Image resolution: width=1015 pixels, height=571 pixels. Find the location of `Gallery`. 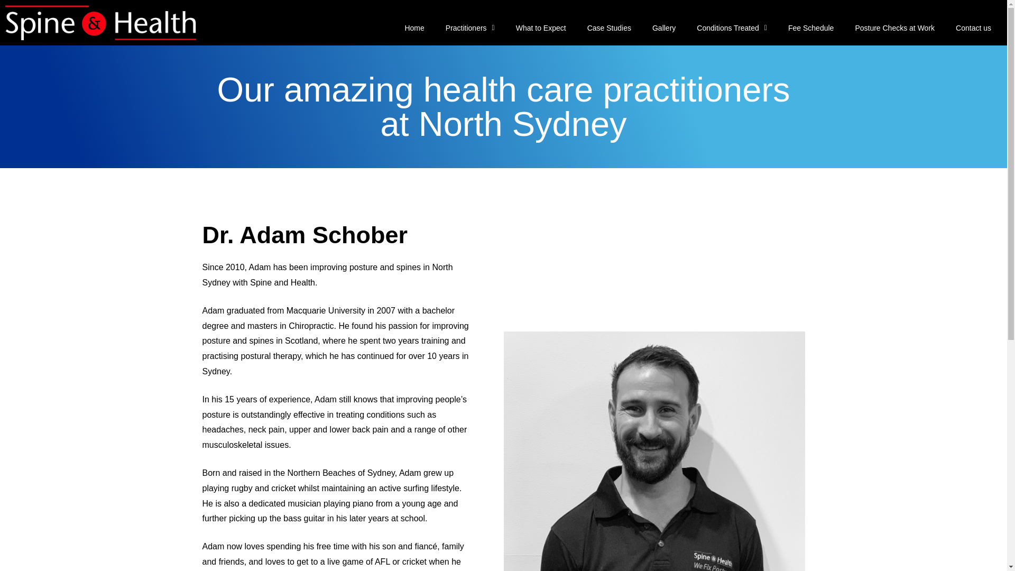

Gallery is located at coordinates (663, 27).